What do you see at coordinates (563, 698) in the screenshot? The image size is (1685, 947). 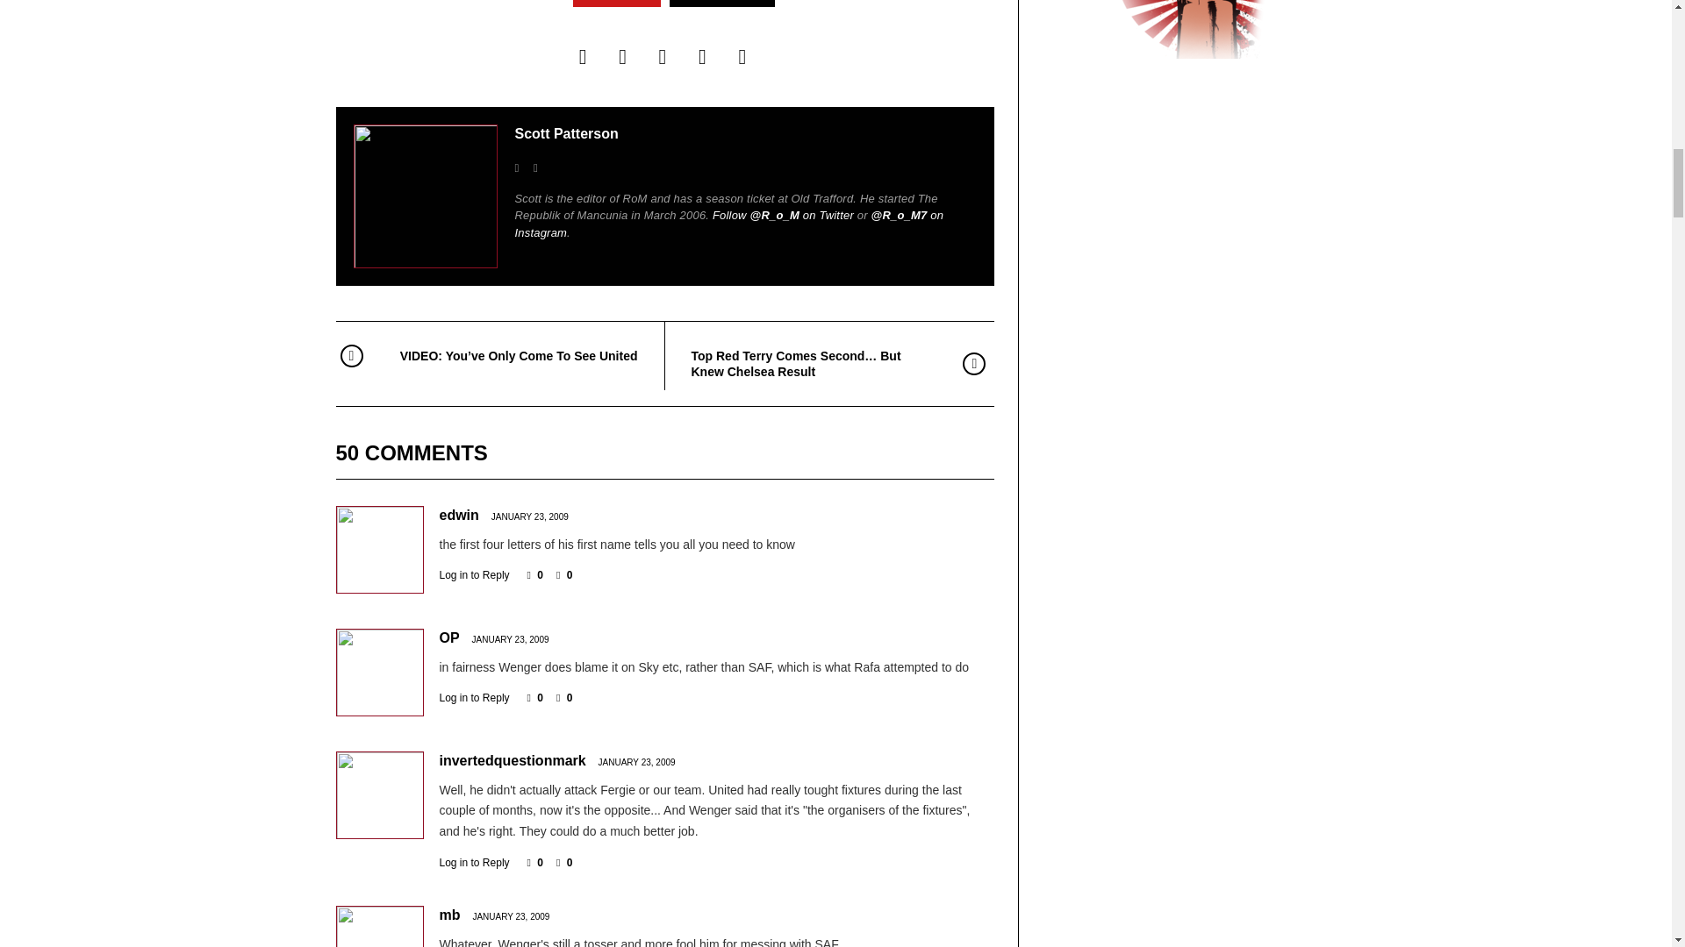 I see `0` at bounding box center [563, 698].